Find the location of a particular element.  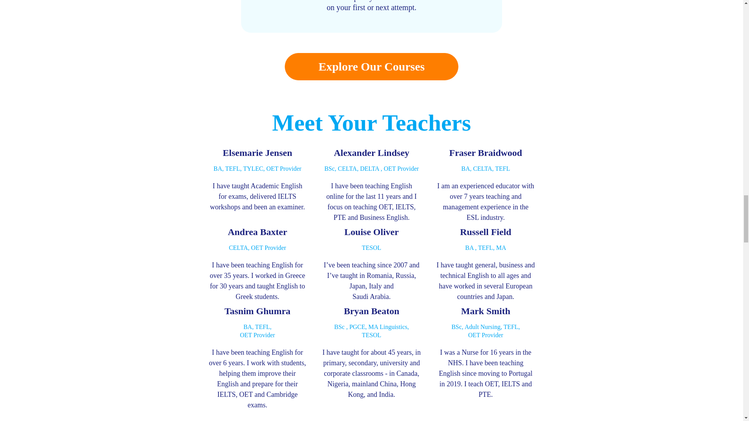

Explore Our Courses is located at coordinates (371, 67).